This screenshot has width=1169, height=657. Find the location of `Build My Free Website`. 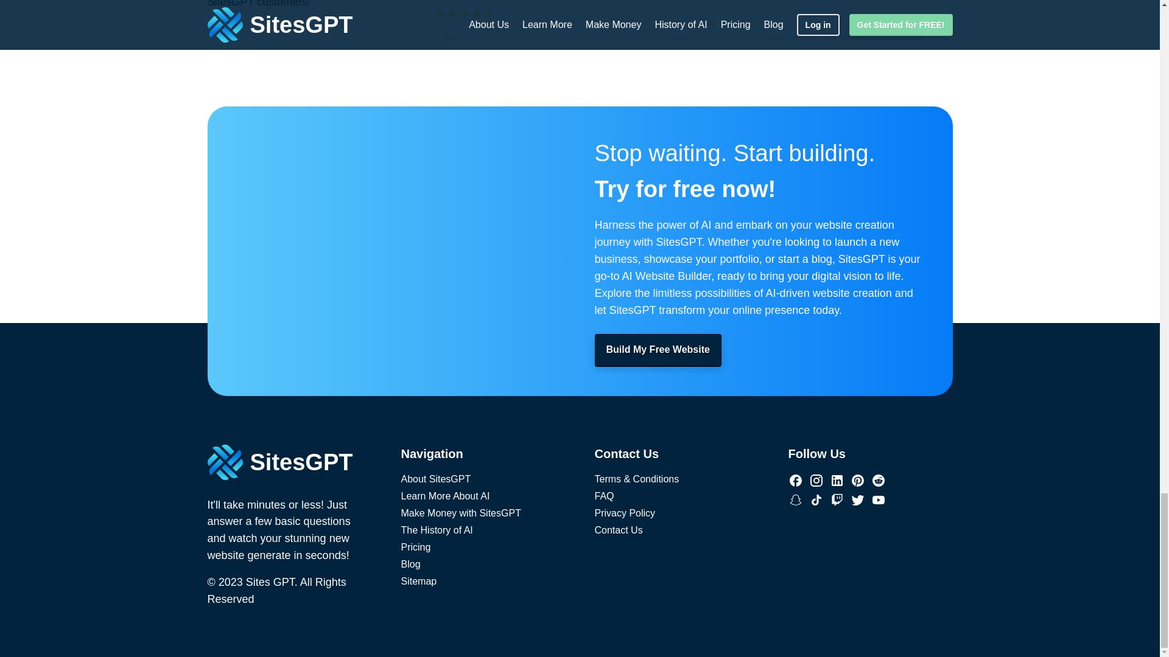

Build My Free Website is located at coordinates (658, 349).